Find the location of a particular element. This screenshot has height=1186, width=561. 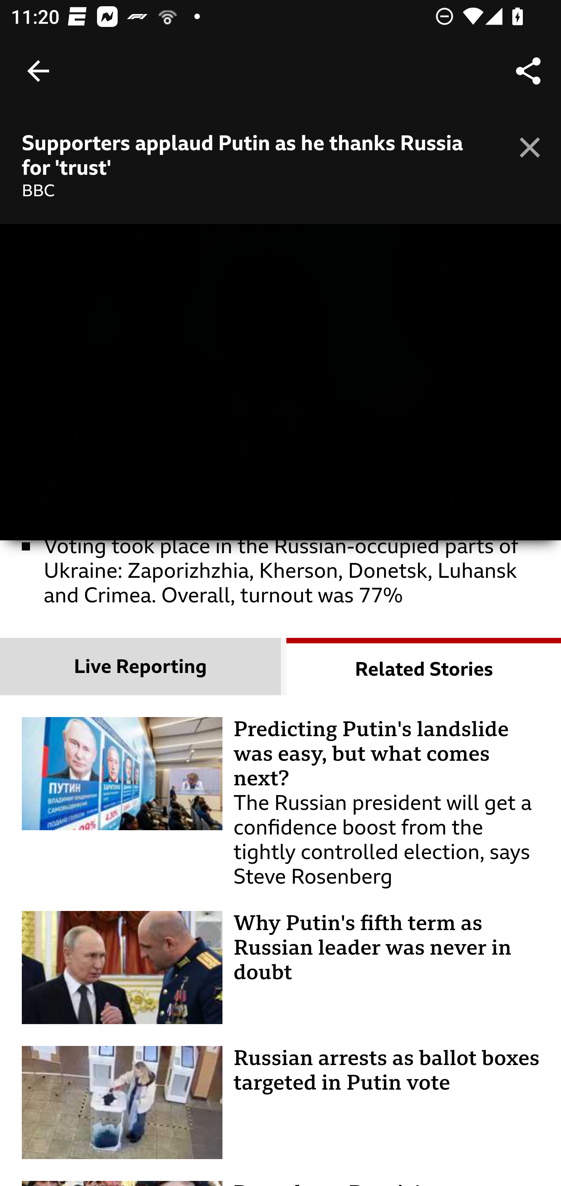

Related Stories is located at coordinates (423, 667).